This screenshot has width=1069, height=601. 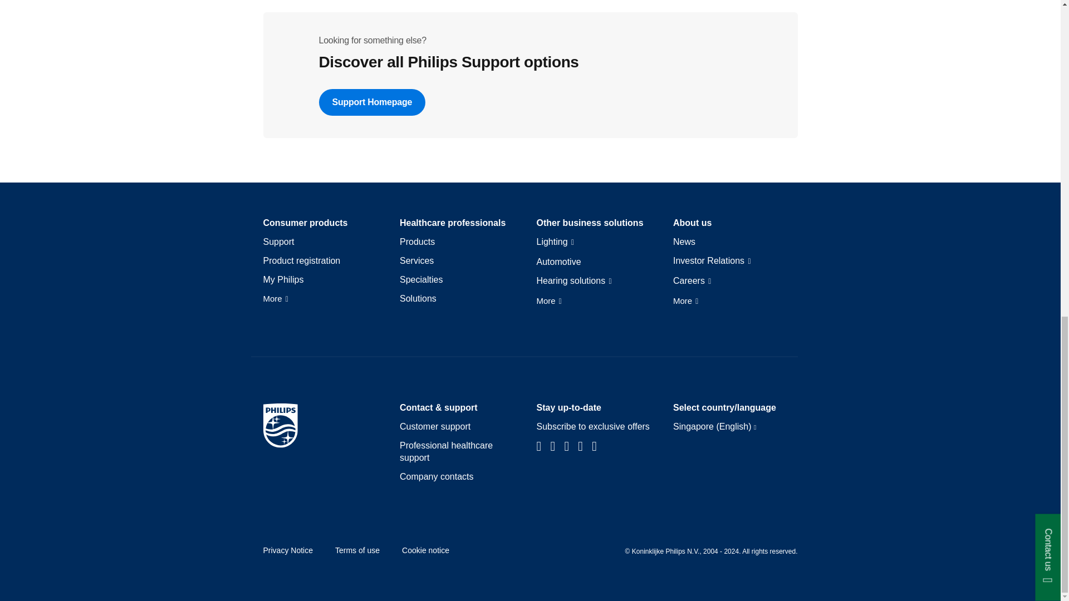 I want to click on Product registration, so click(x=301, y=260).